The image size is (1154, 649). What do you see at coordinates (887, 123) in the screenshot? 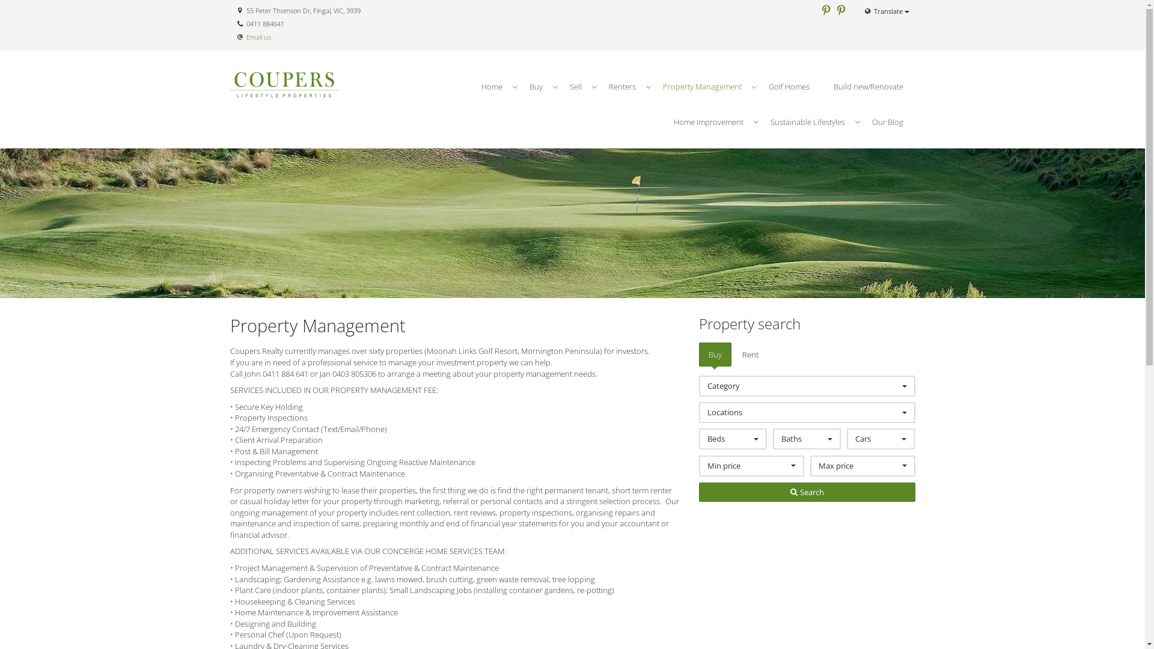
I see `Our Blog` at bounding box center [887, 123].